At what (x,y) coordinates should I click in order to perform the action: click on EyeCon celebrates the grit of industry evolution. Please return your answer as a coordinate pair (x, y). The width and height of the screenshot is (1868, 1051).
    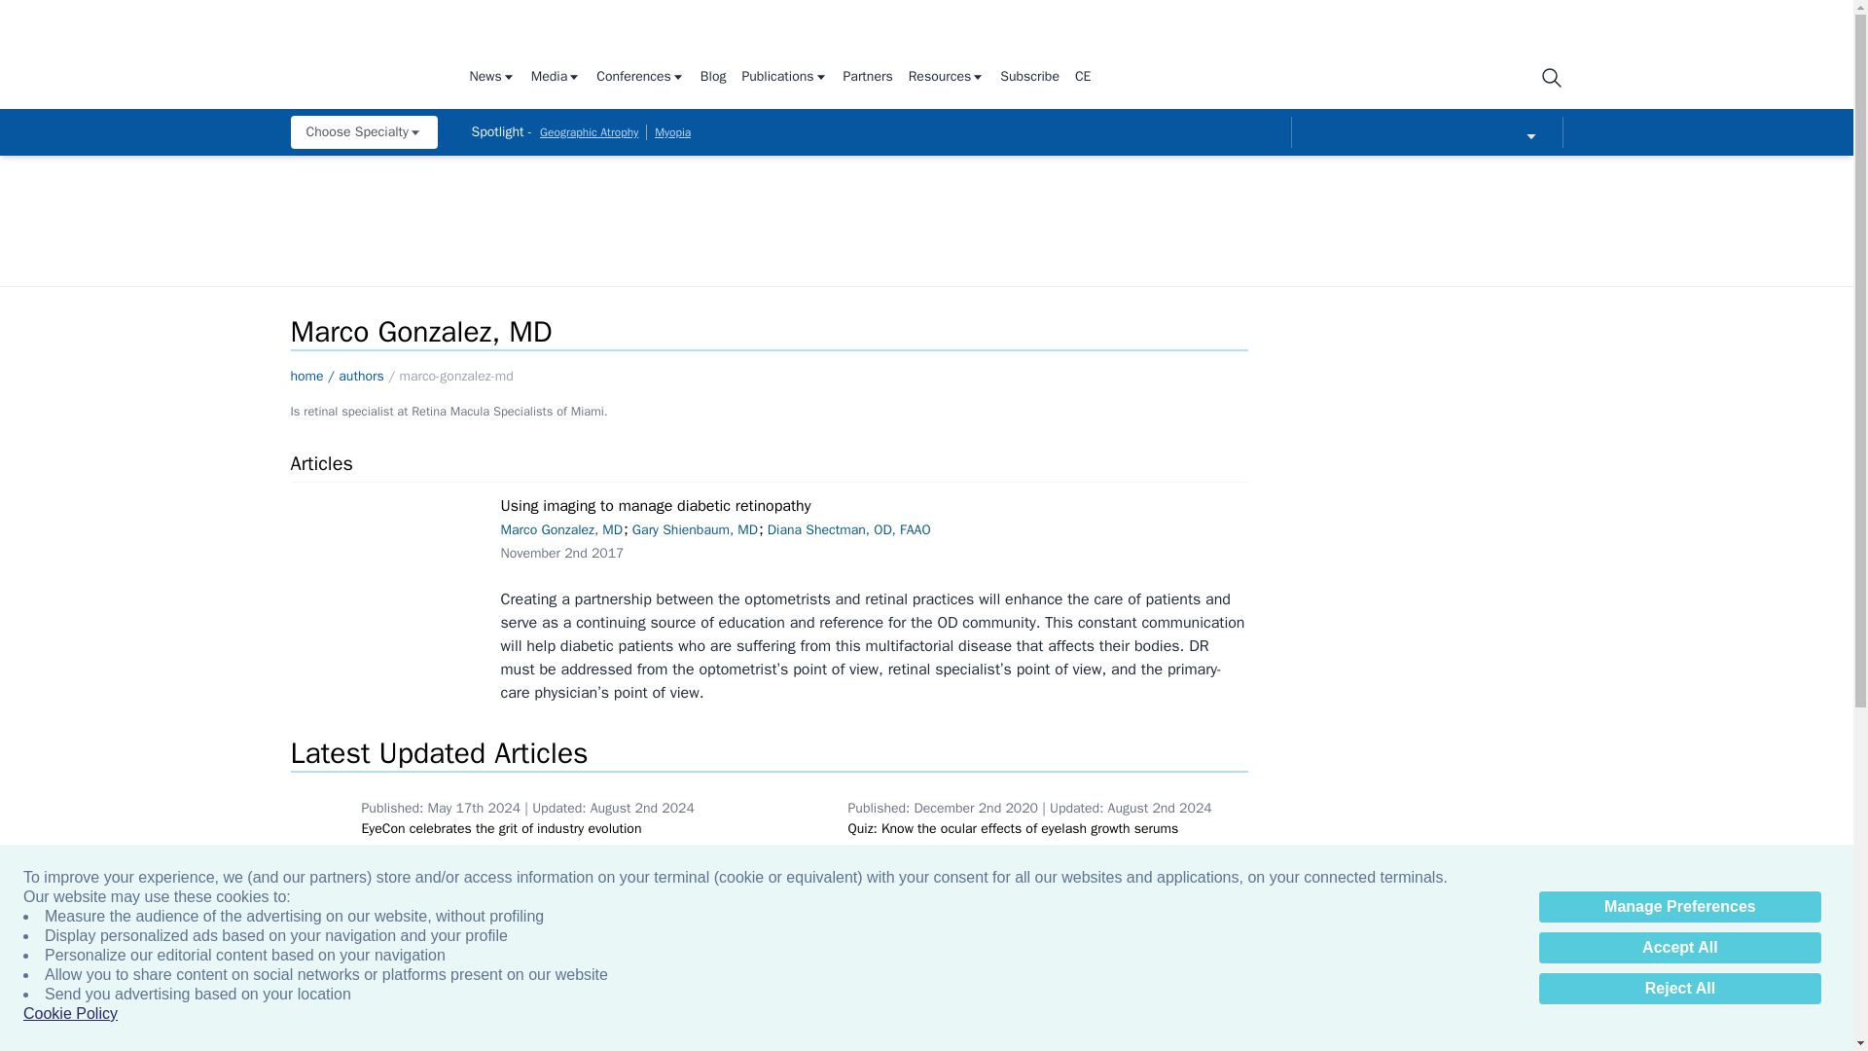
    Looking at the image, I should click on (321, 816).